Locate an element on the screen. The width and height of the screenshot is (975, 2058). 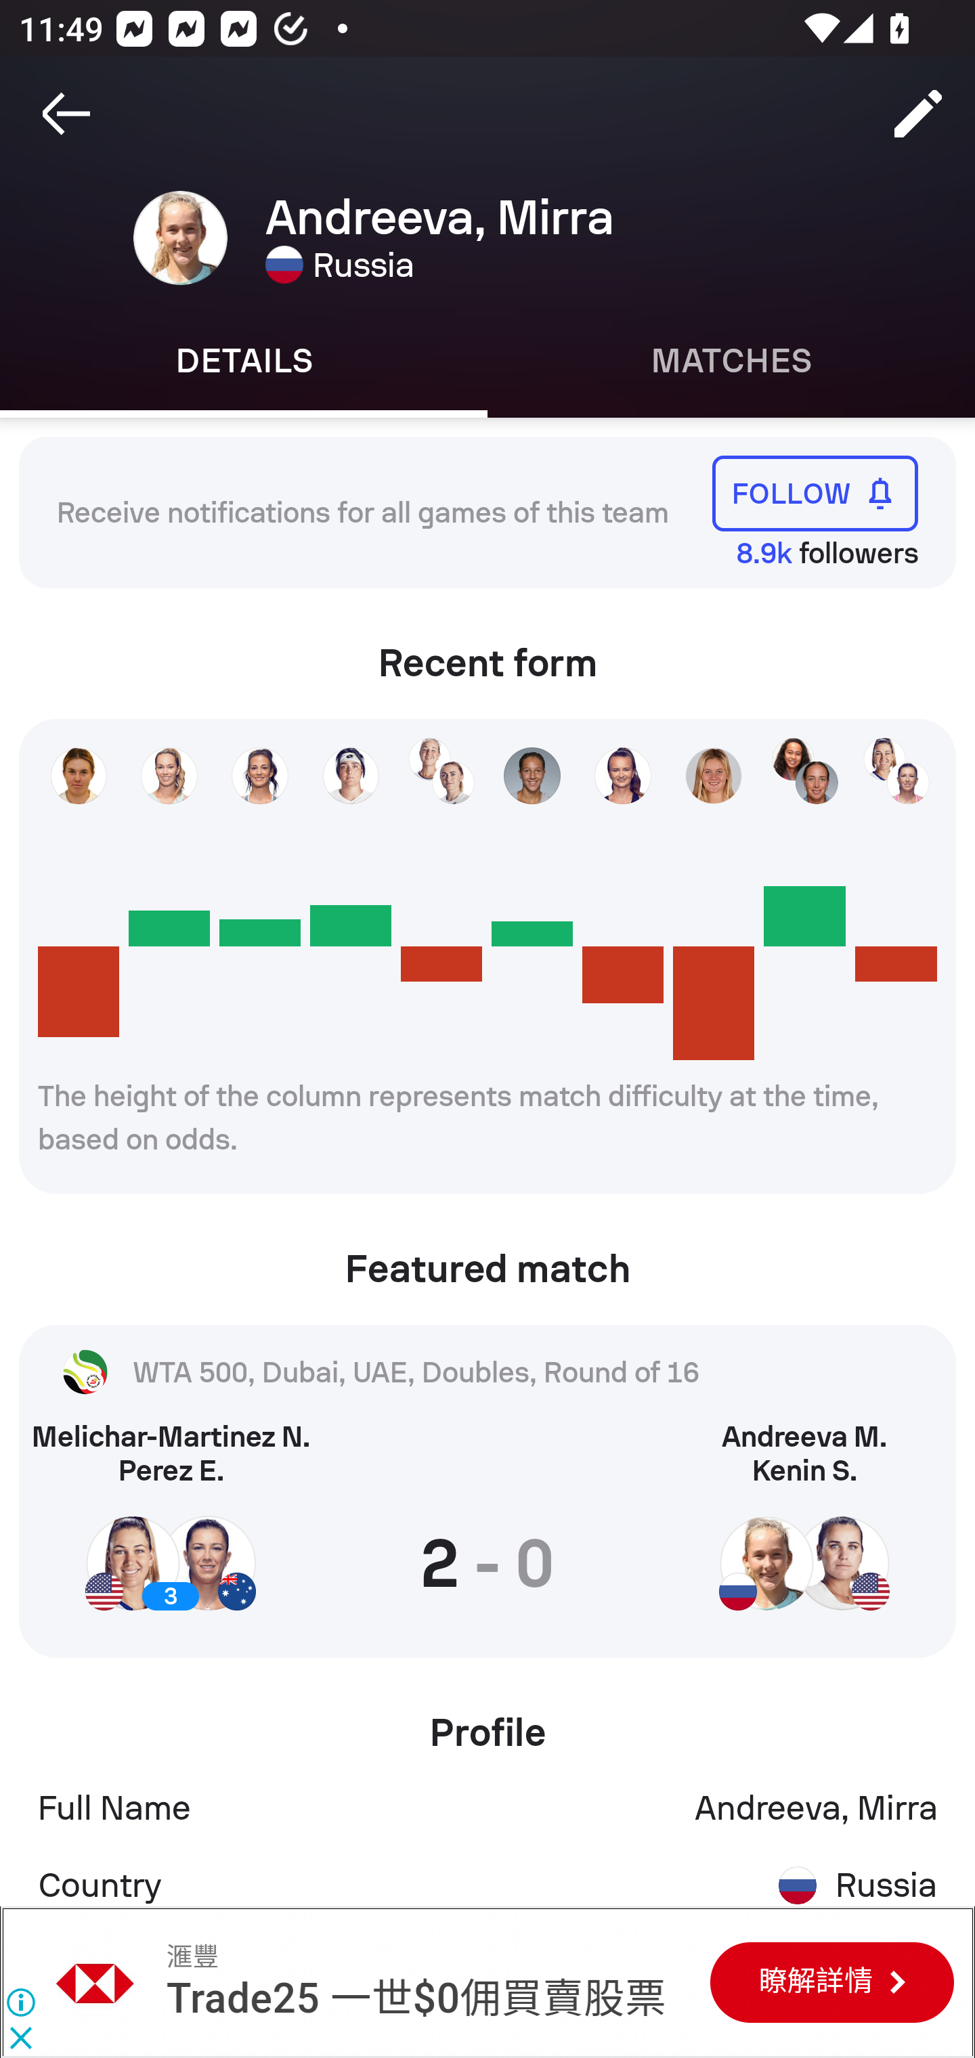
Matches MATCHES is located at coordinates (731, 361).